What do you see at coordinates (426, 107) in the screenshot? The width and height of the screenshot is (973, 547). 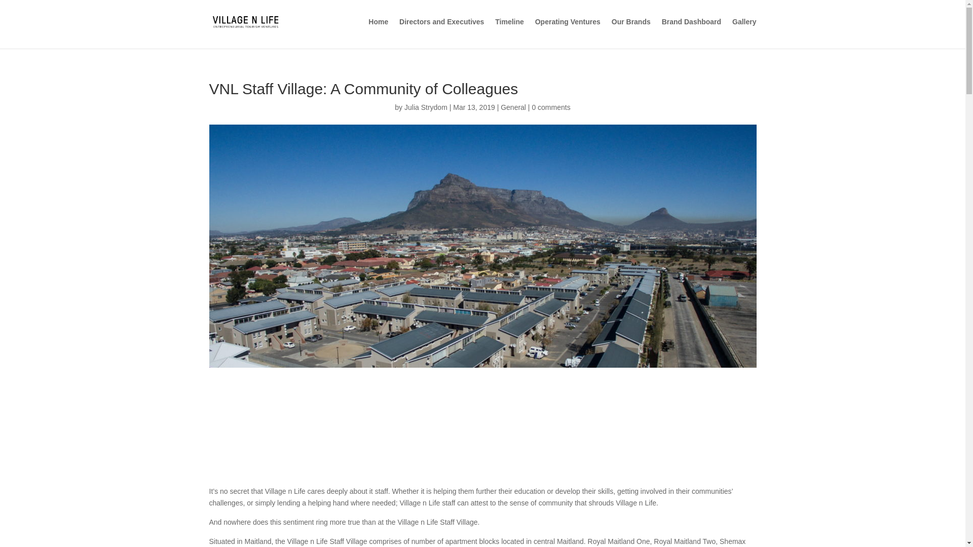 I see `Posts by Julia Strydom` at bounding box center [426, 107].